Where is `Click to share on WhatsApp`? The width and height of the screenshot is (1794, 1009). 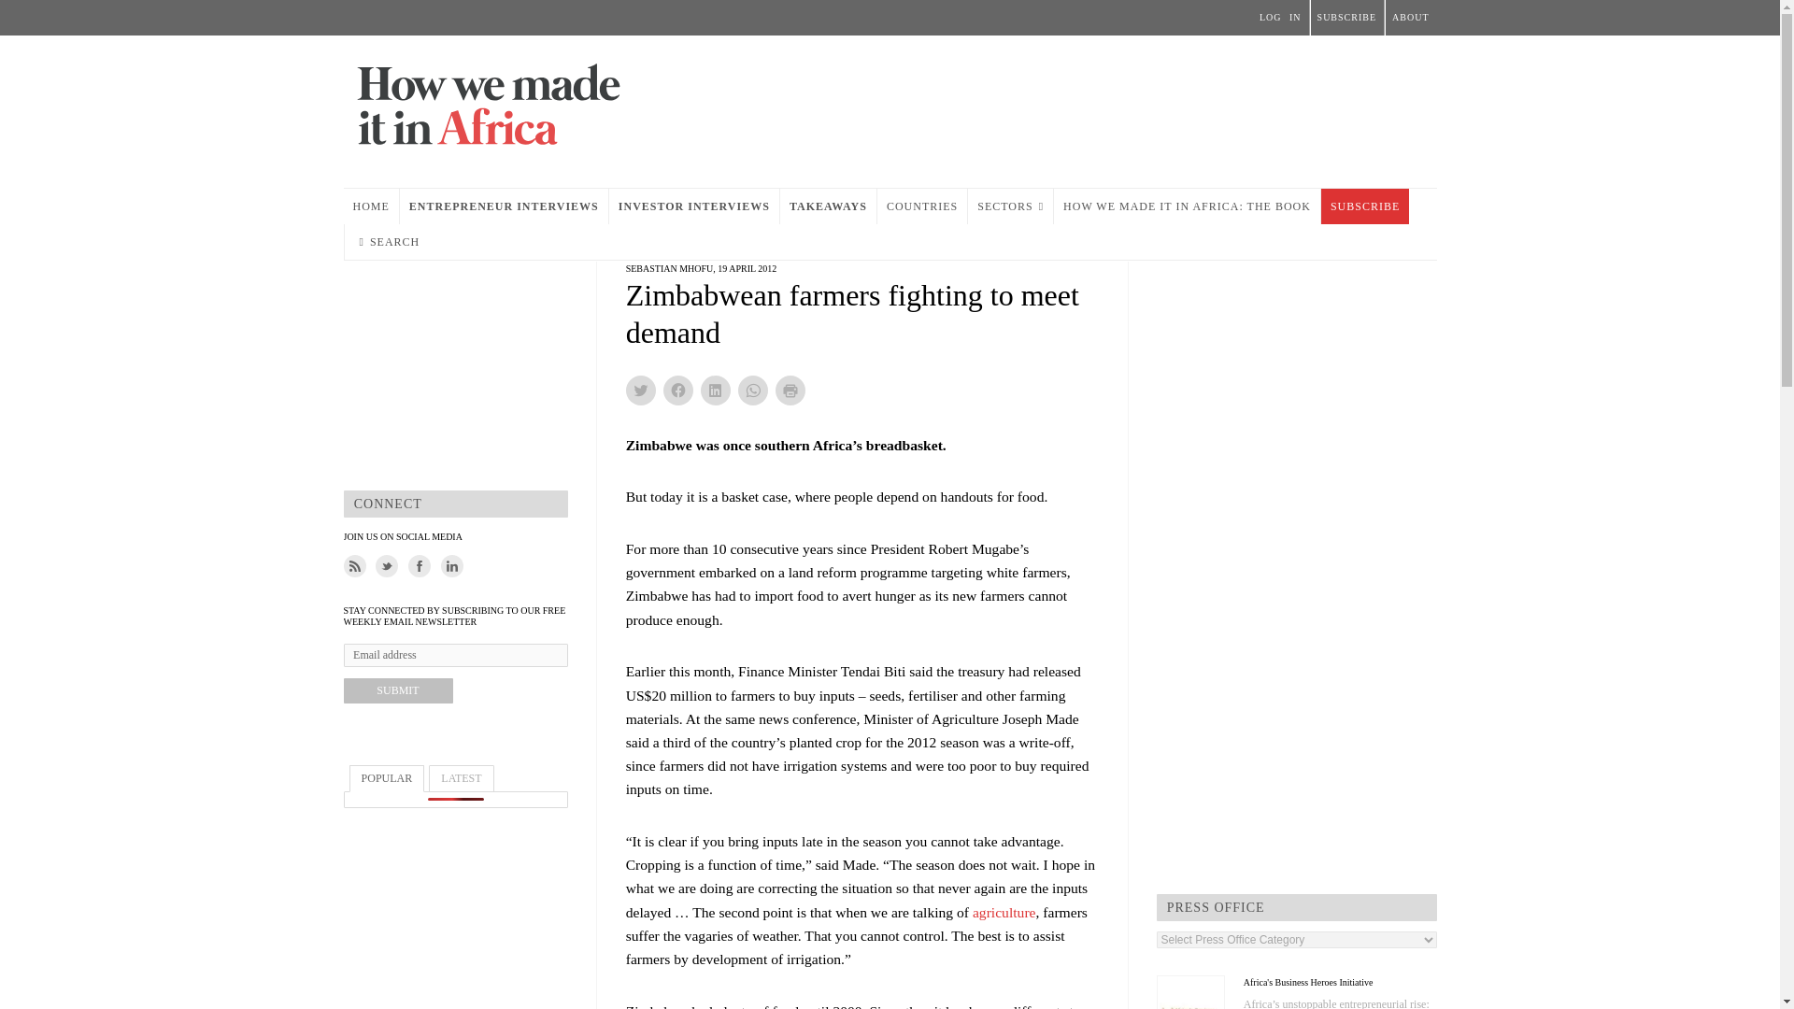 Click to share on WhatsApp is located at coordinates (752, 391).